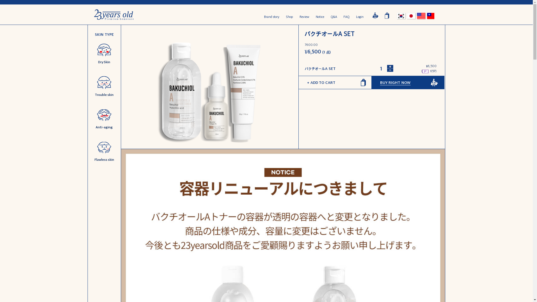  I want to click on + ADD TO CART, so click(335, 82).